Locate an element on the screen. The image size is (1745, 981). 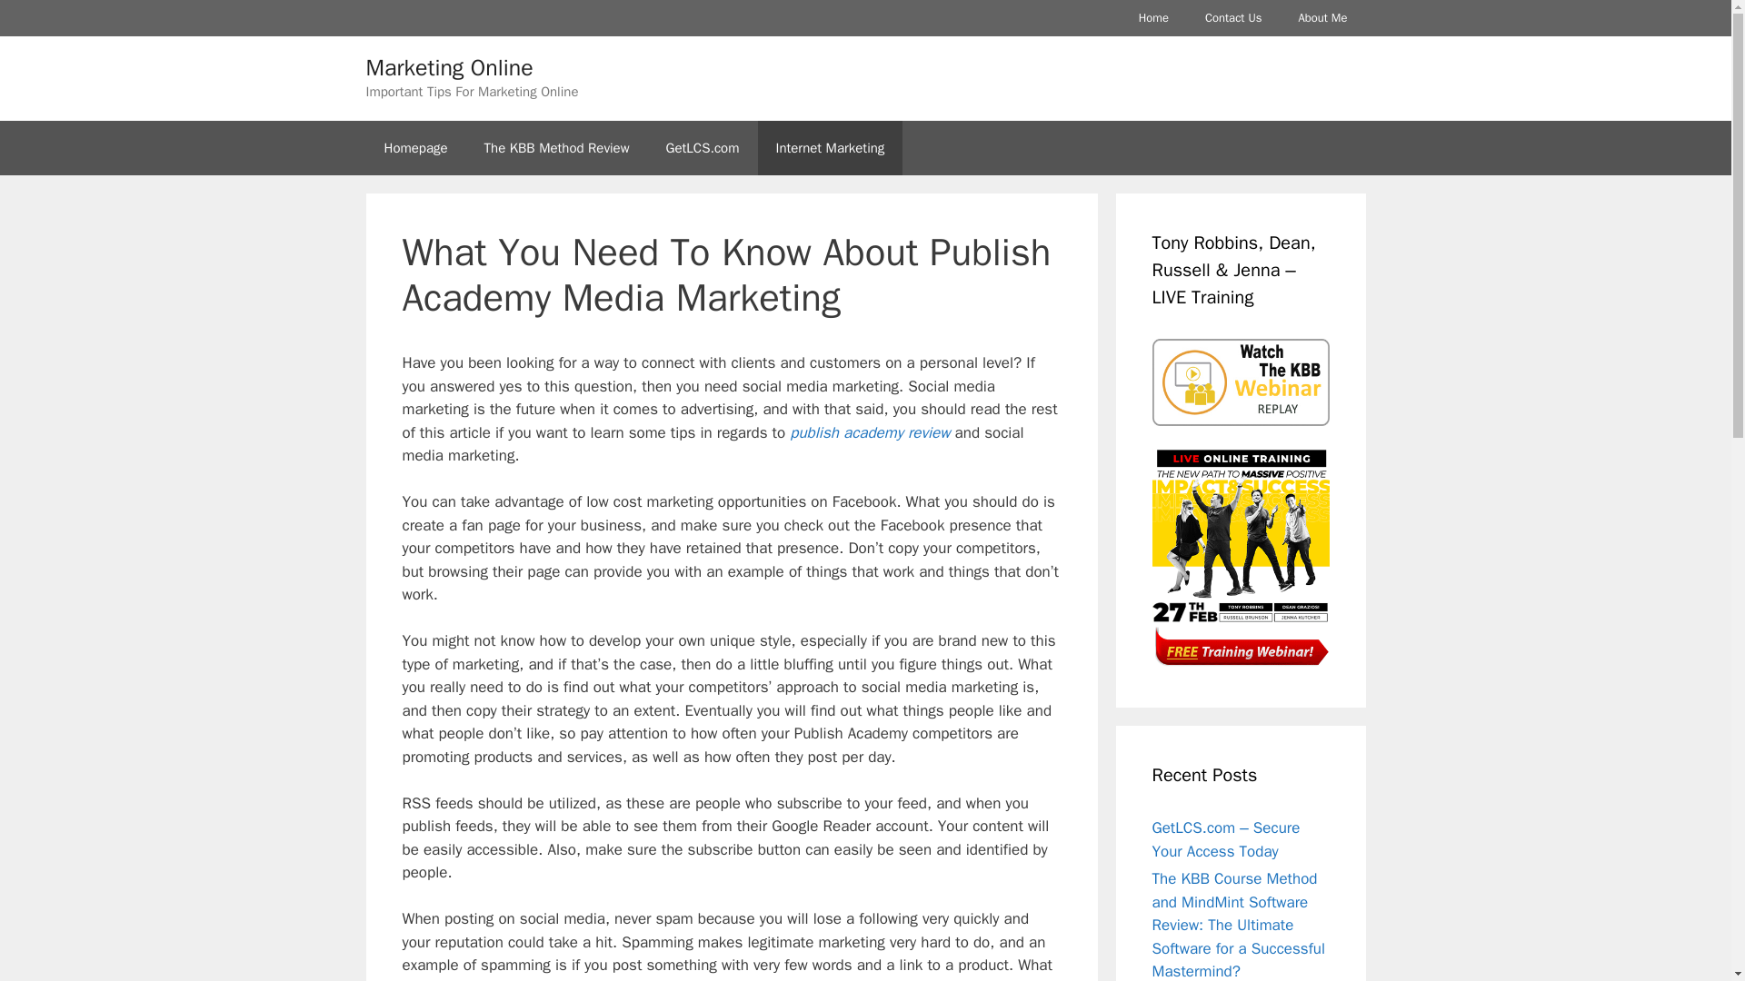
Homepage is located at coordinates (414, 147).